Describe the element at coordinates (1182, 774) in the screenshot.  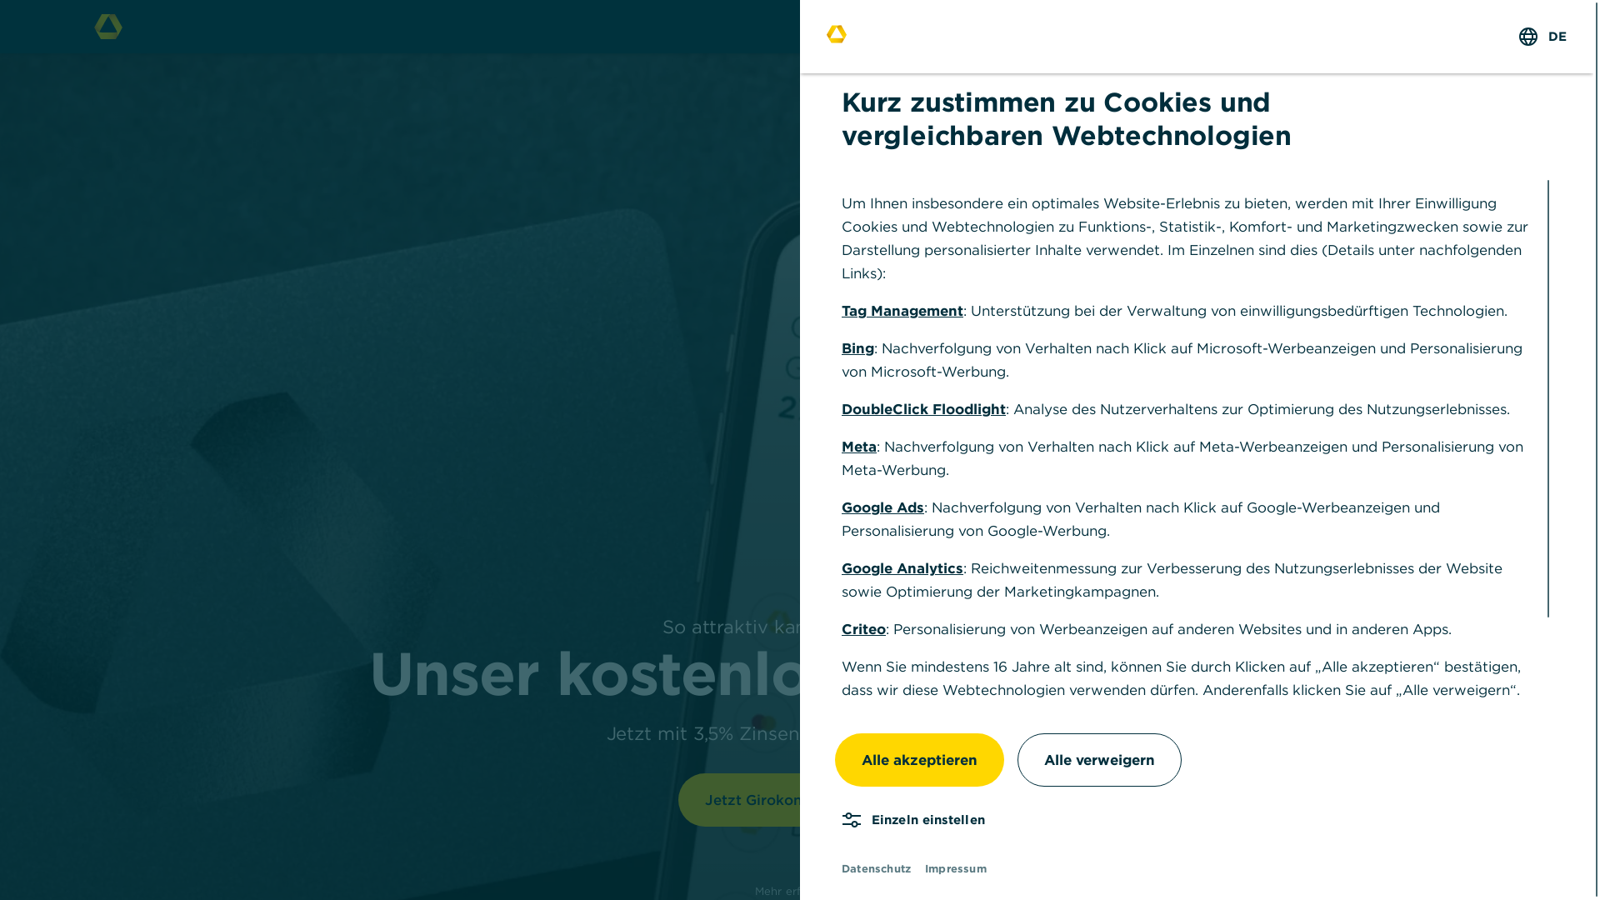
I see `Datenschutz` at that location.